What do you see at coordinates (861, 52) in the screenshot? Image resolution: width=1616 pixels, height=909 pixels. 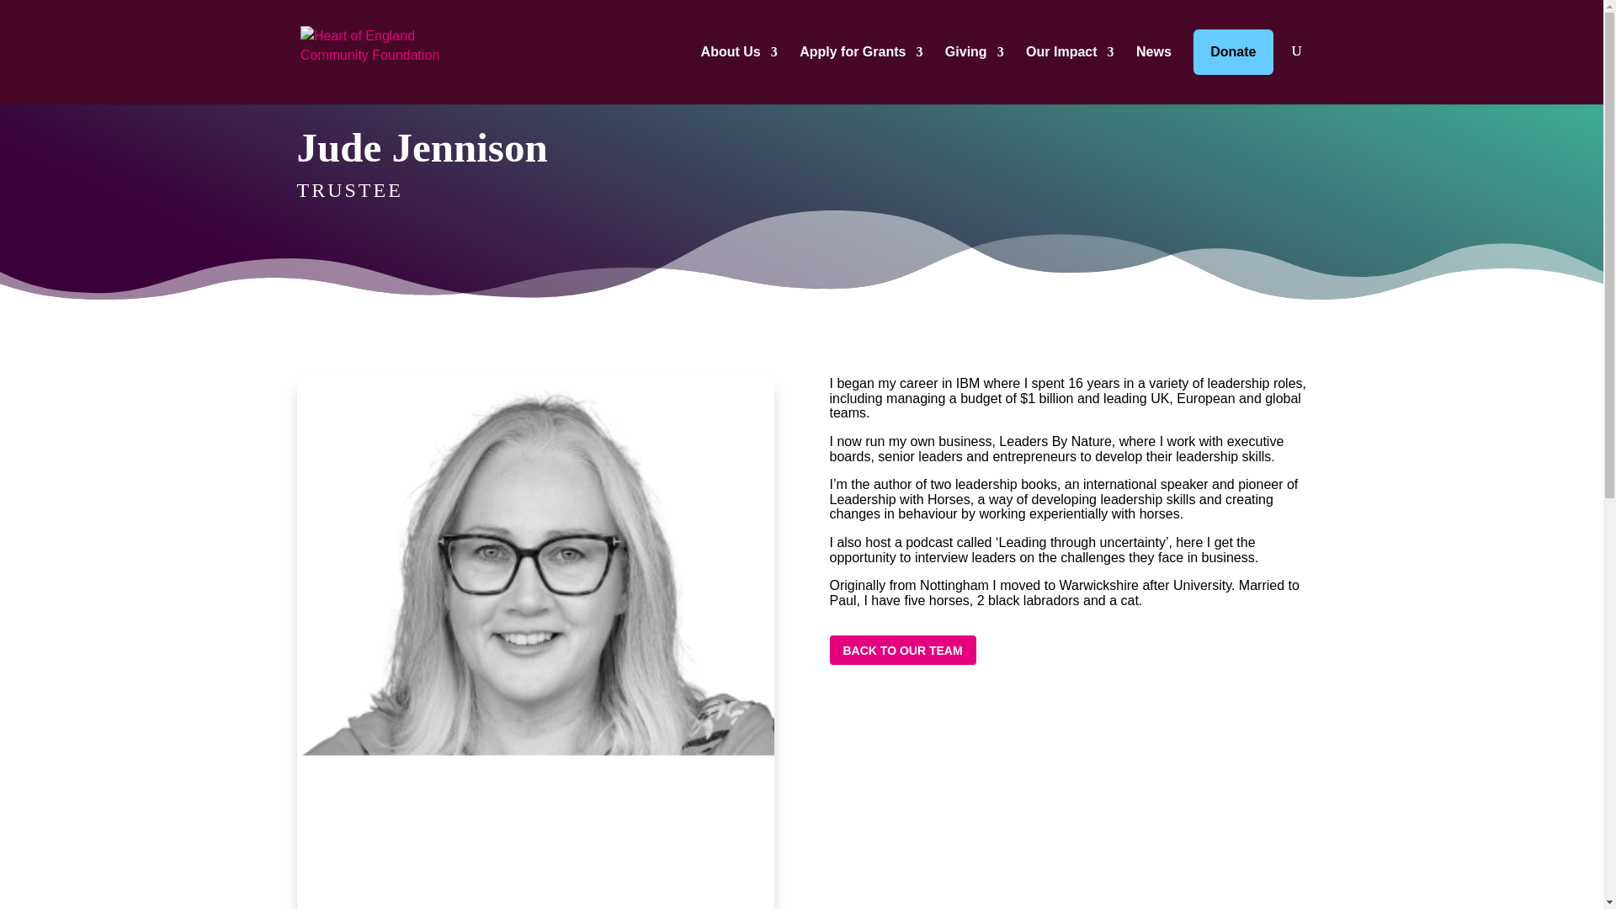 I see `Apply for Grants` at bounding box center [861, 52].